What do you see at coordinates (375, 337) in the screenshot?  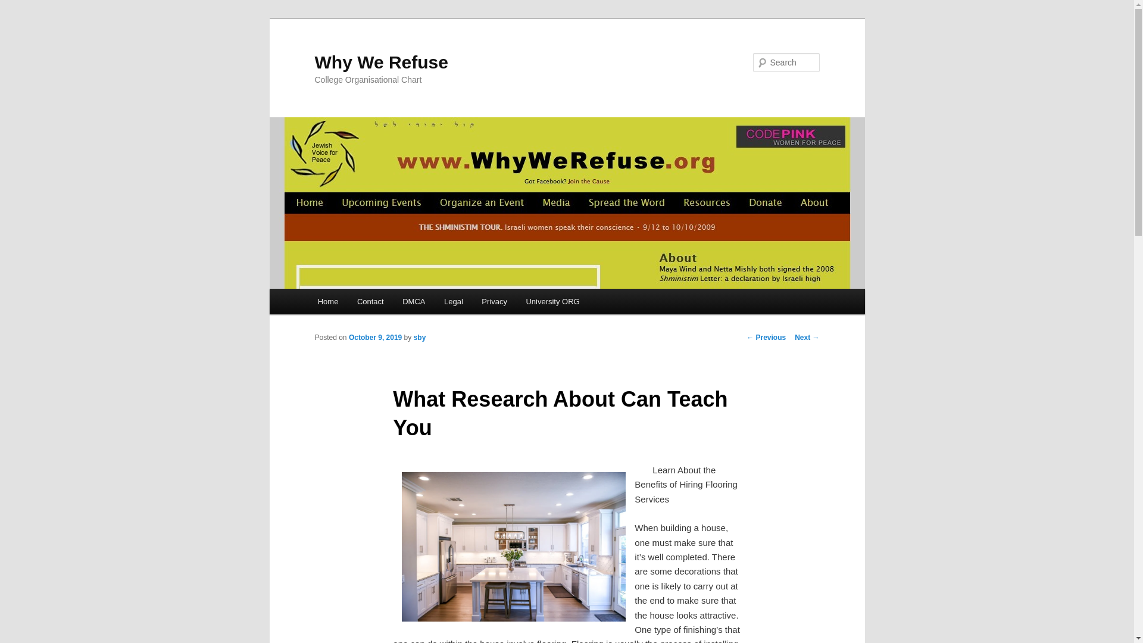 I see `October 9, 2019` at bounding box center [375, 337].